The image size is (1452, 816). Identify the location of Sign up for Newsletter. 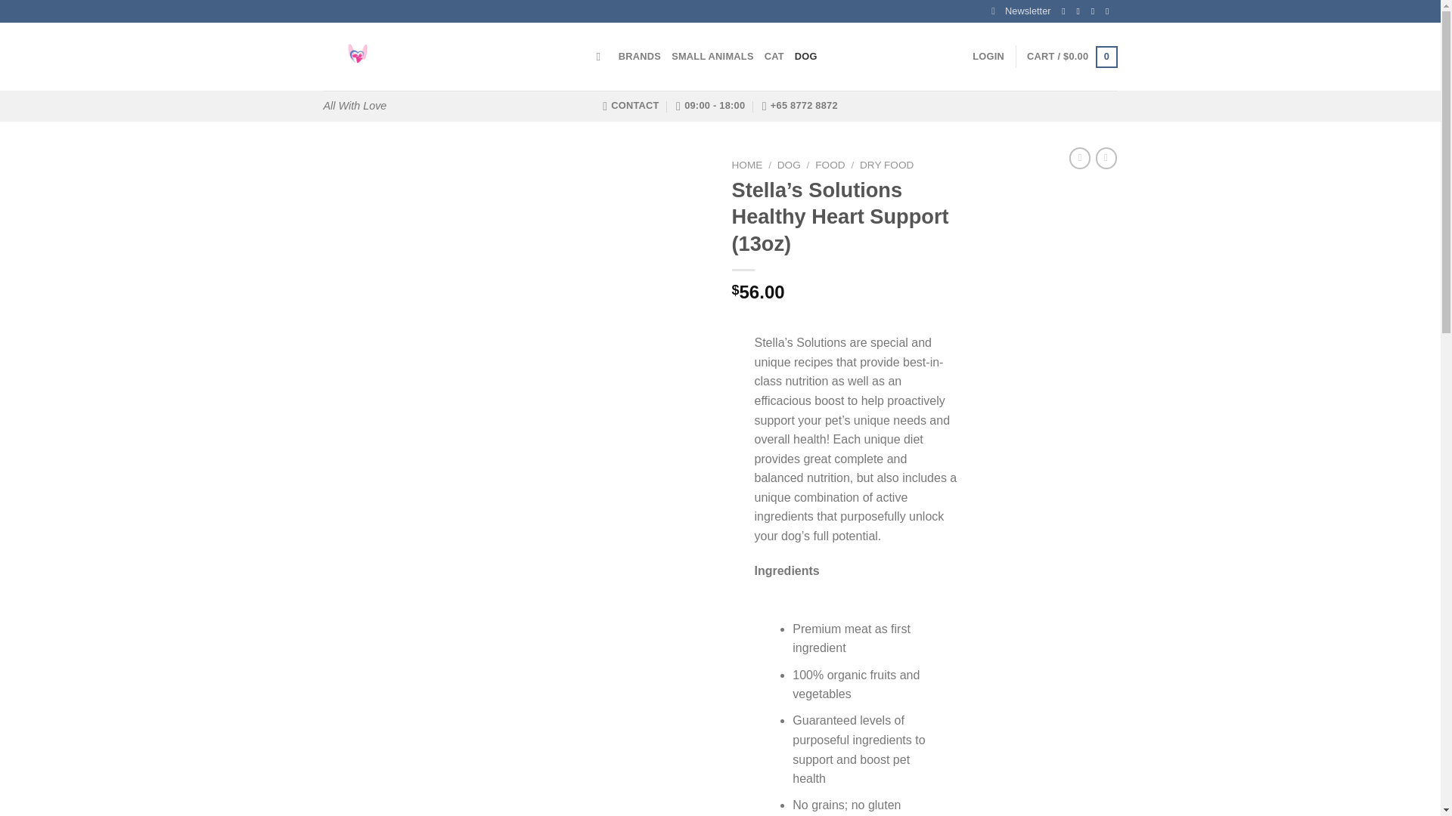
(1021, 11).